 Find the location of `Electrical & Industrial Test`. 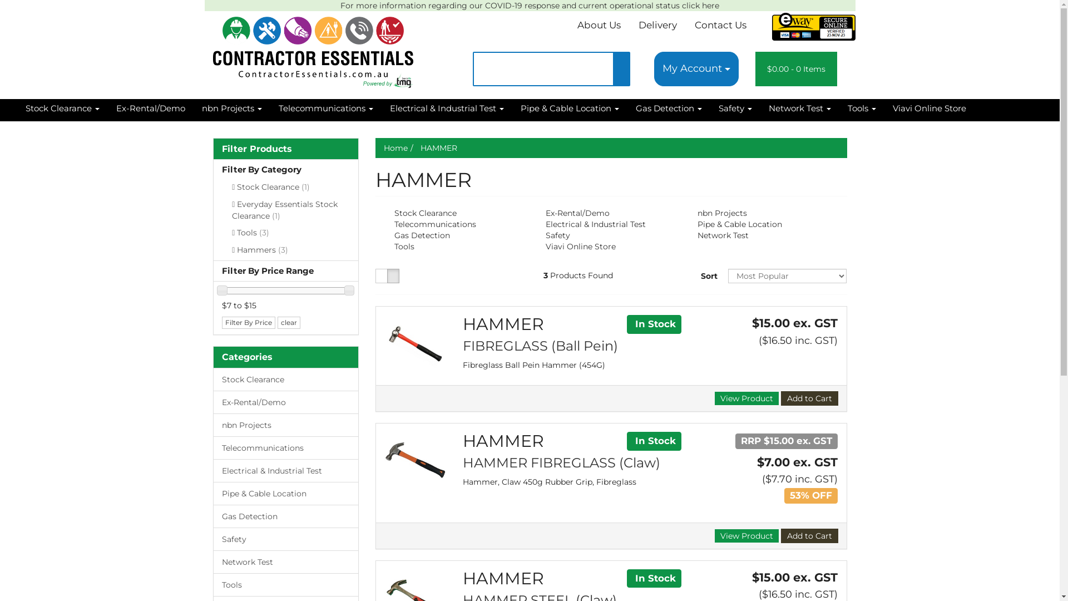

Electrical & Industrial Test is located at coordinates (595, 224).